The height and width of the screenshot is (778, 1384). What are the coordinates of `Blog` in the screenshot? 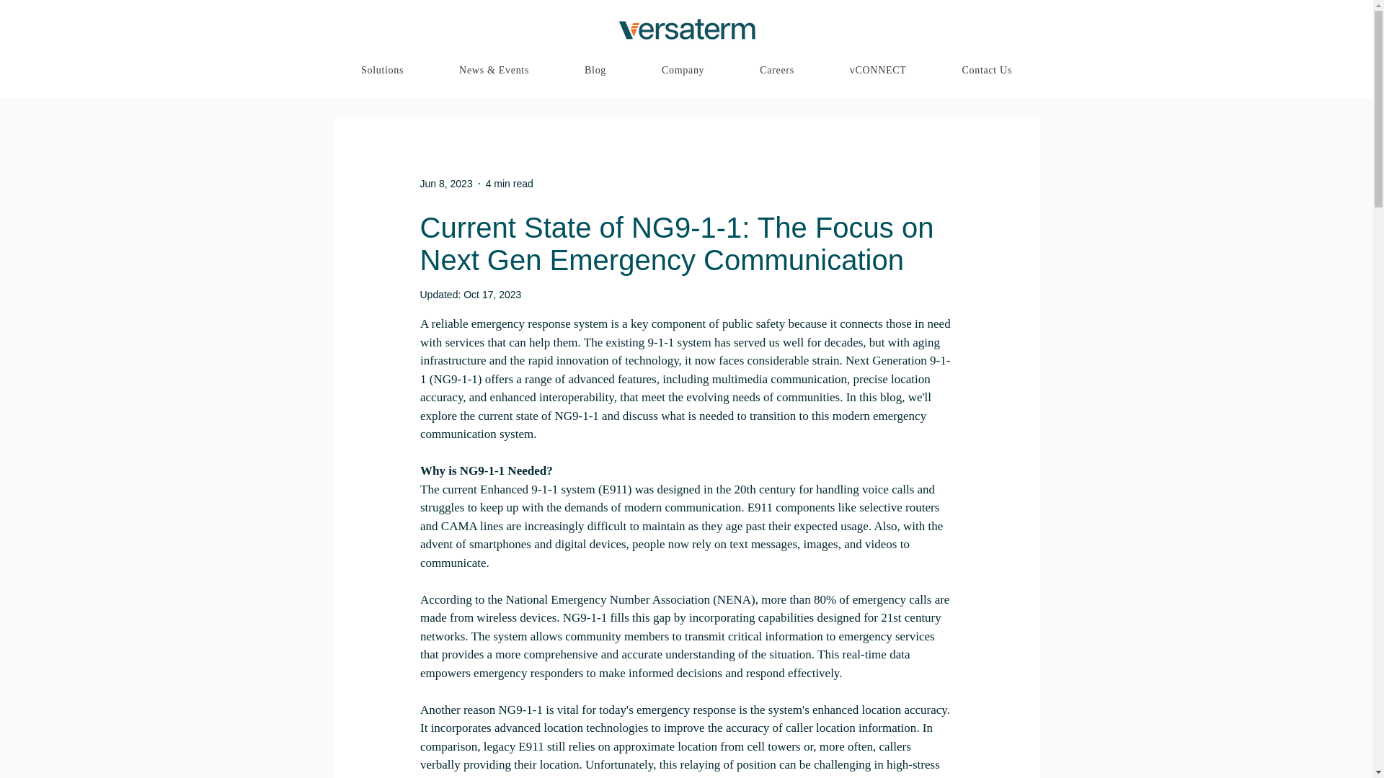 It's located at (595, 70).